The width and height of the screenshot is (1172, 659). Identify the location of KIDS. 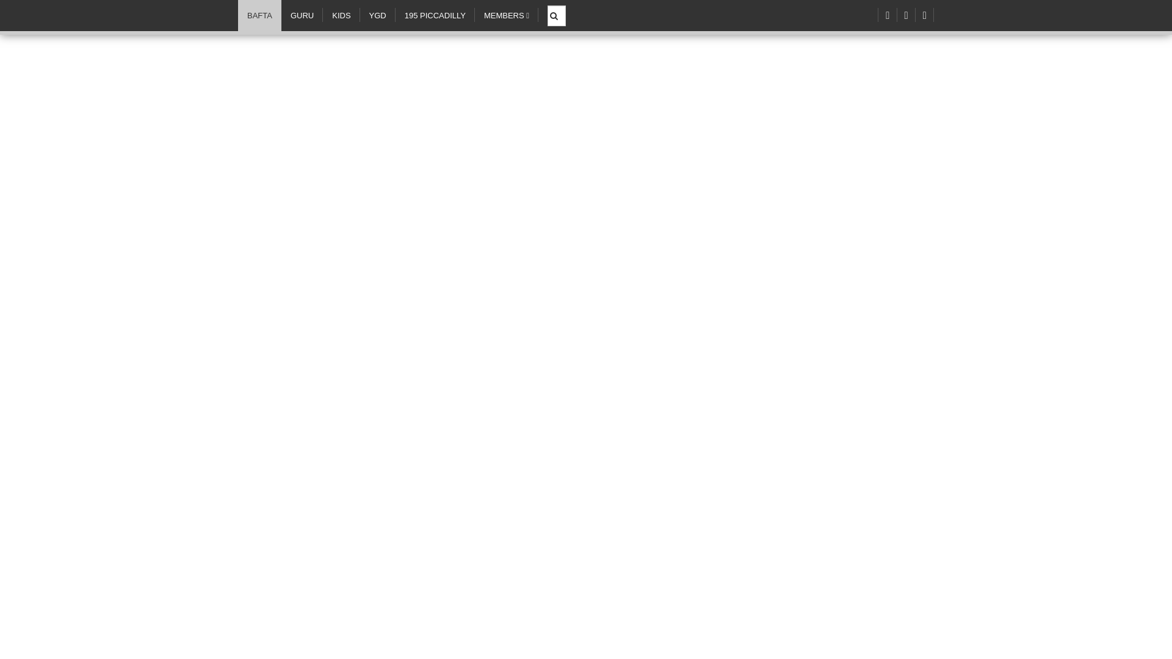
(341, 15).